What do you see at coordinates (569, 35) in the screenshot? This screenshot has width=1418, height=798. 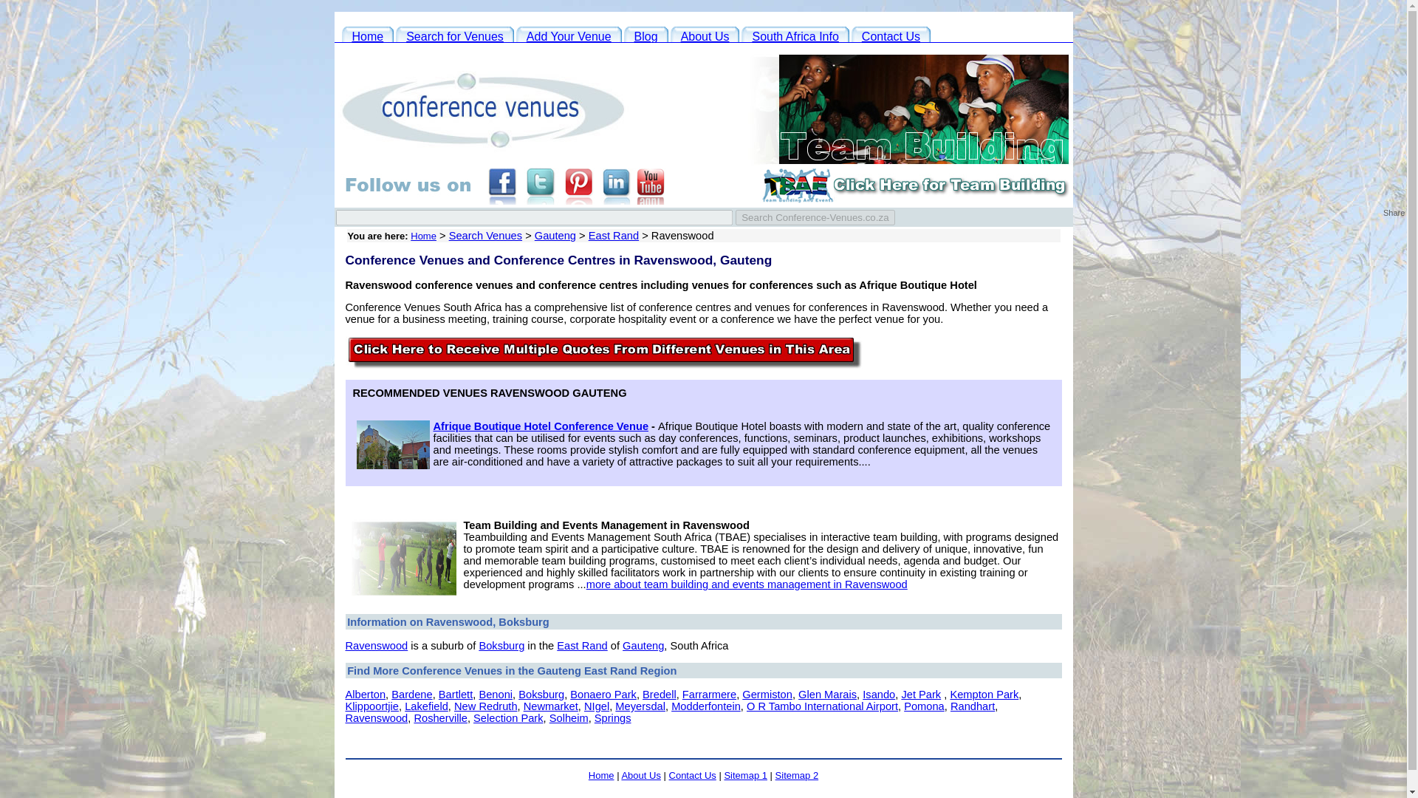 I see `Add Your Conference Venue` at bounding box center [569, 35].